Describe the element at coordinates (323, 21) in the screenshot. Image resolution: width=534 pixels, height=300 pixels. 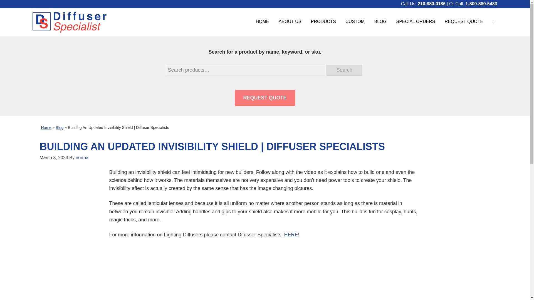
I see `PRODUCTS` at that location.